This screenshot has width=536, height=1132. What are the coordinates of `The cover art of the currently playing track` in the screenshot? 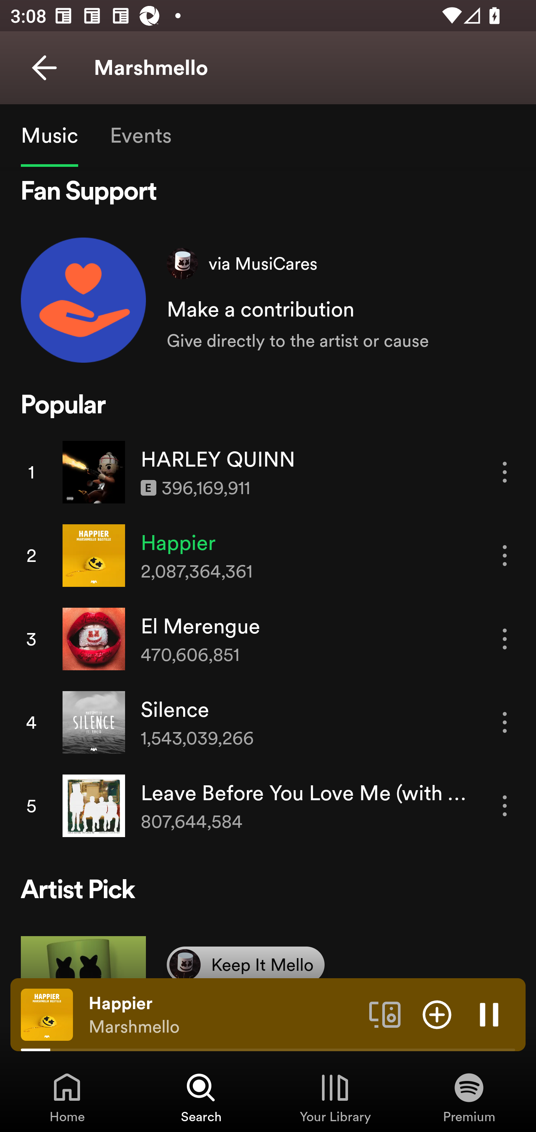 It's located at (47, 1014).